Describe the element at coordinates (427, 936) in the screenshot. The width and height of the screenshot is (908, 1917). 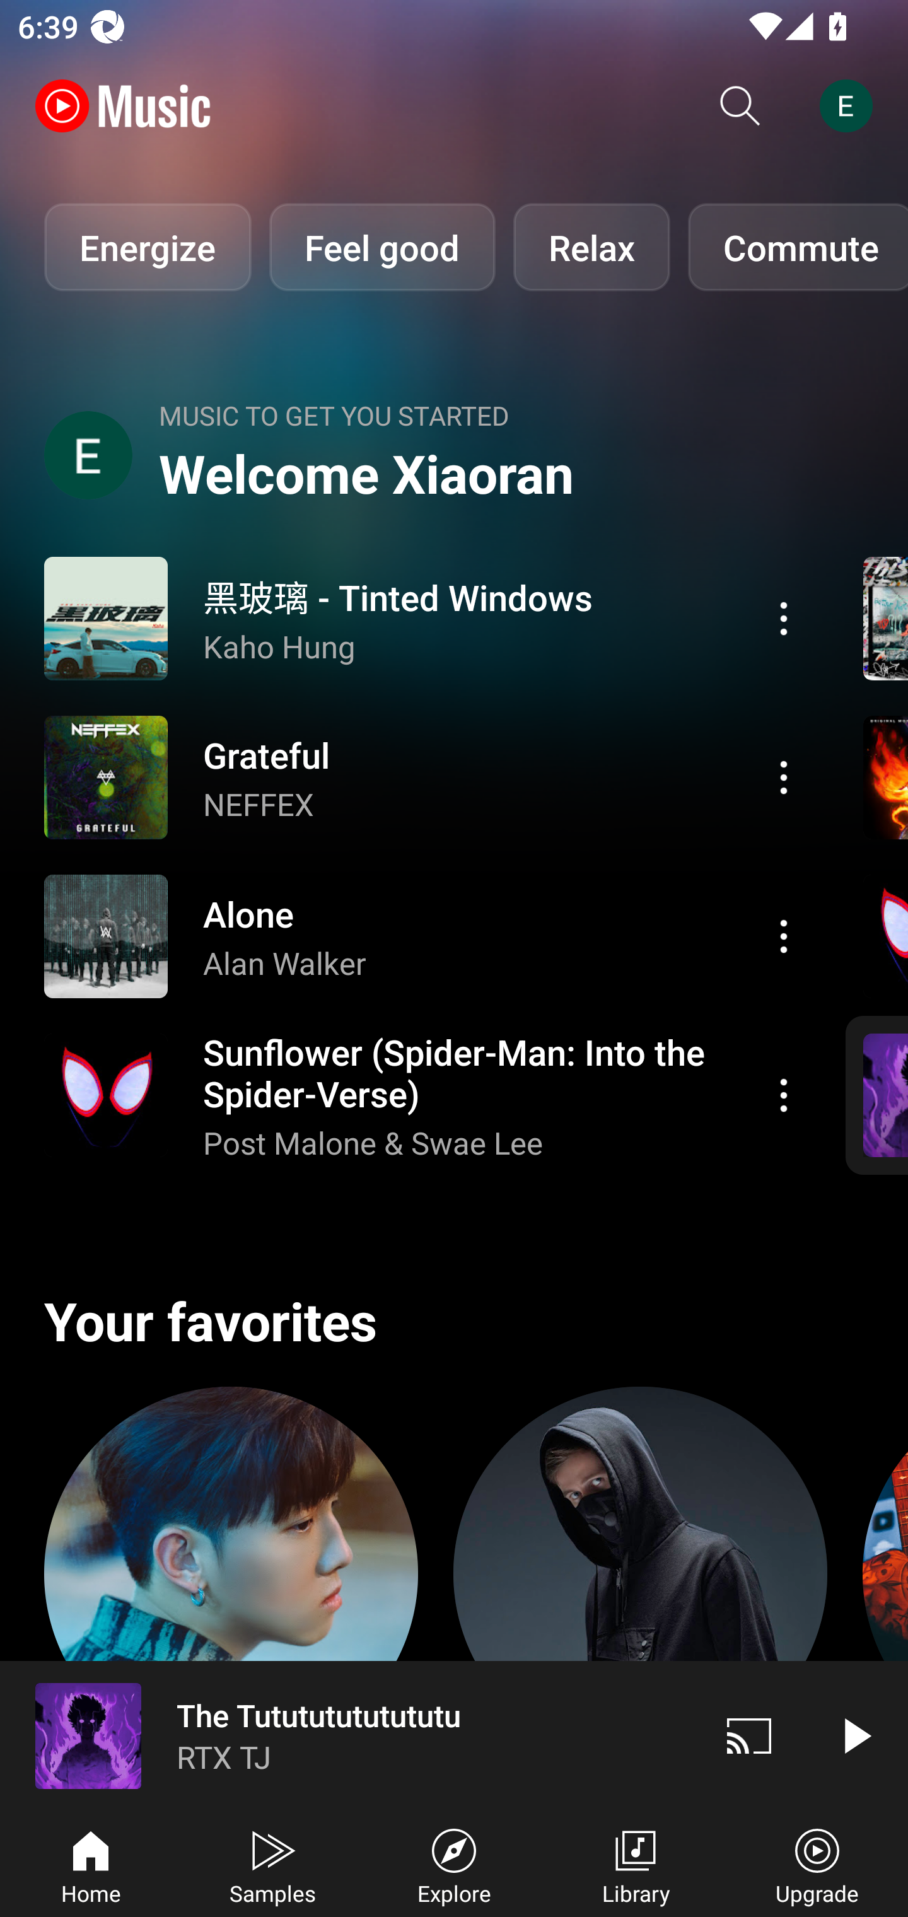
I see `Action menu` at that location.